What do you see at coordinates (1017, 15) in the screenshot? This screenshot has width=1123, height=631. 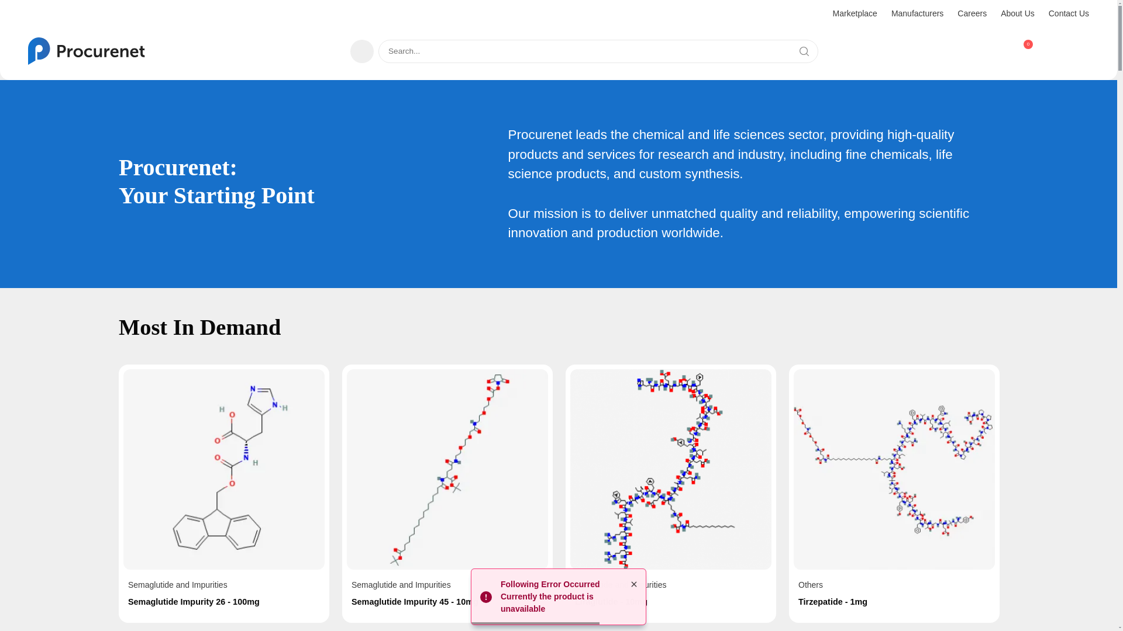 I see `About Us` at bounding box center [1017, 15].